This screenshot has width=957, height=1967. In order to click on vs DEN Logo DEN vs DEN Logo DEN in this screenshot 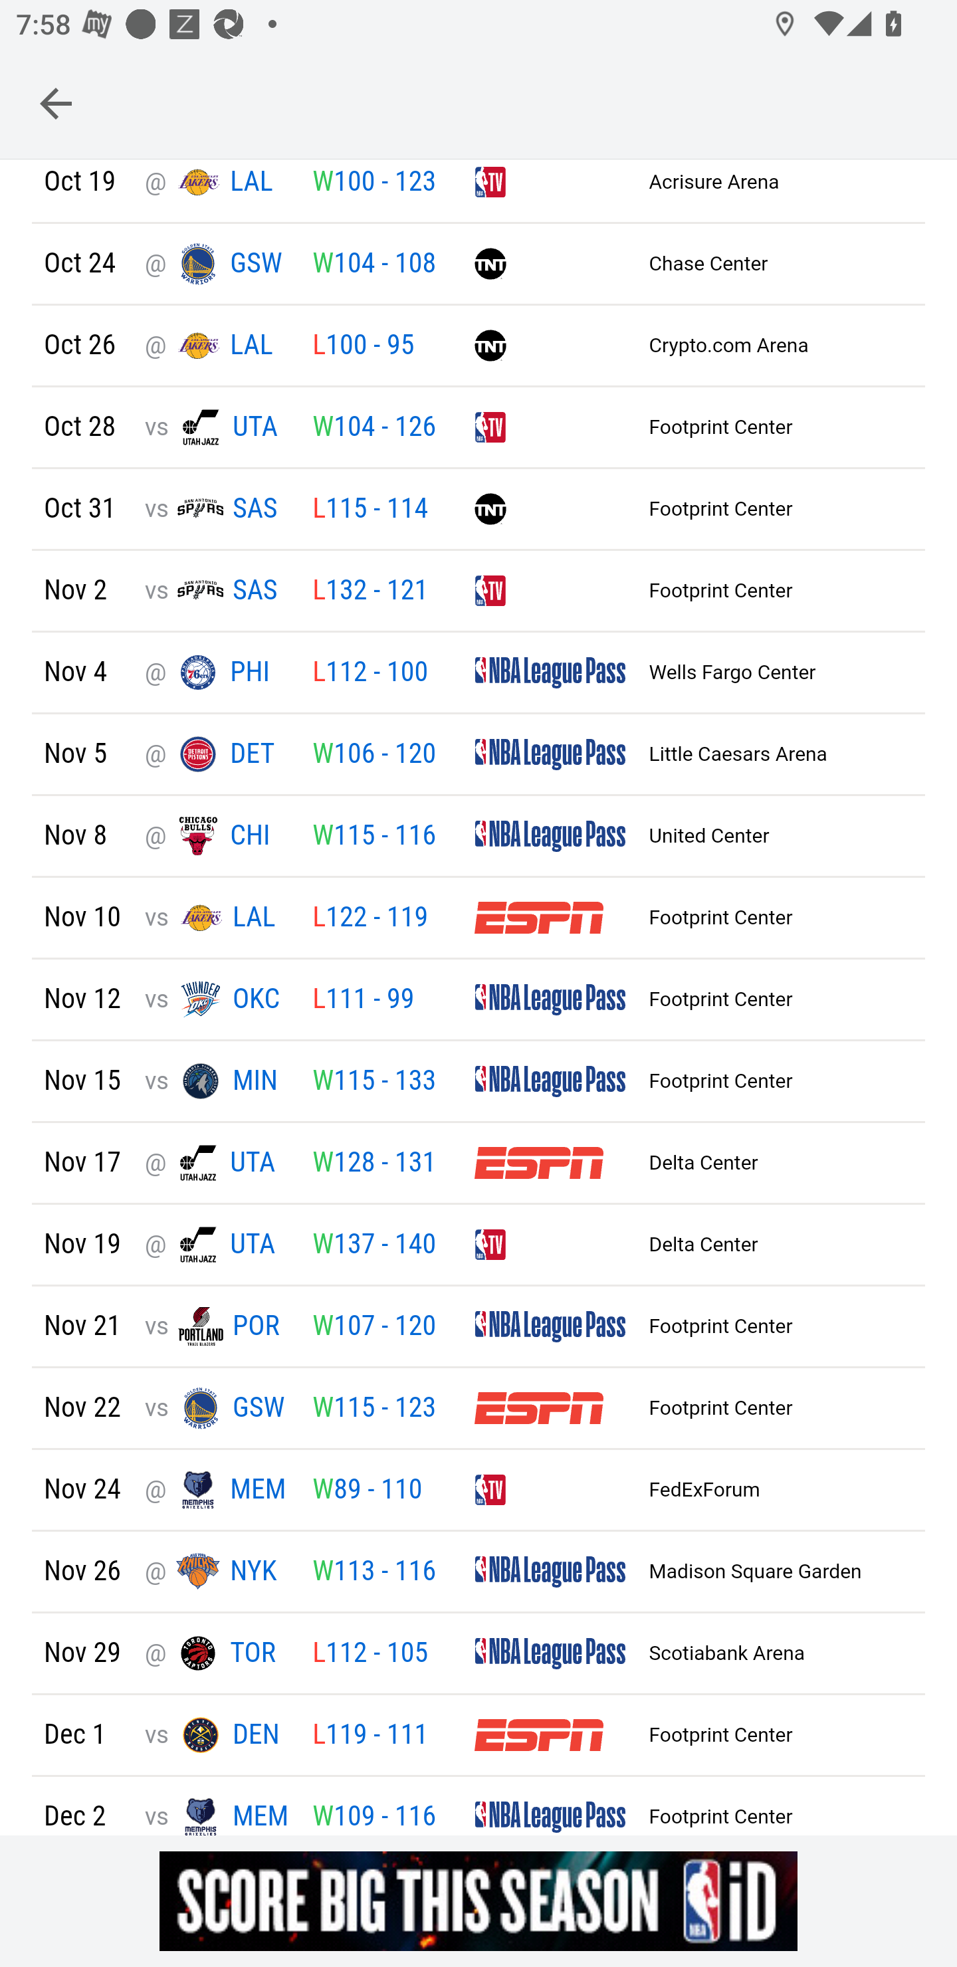, I will do `click(216, 1738)`.